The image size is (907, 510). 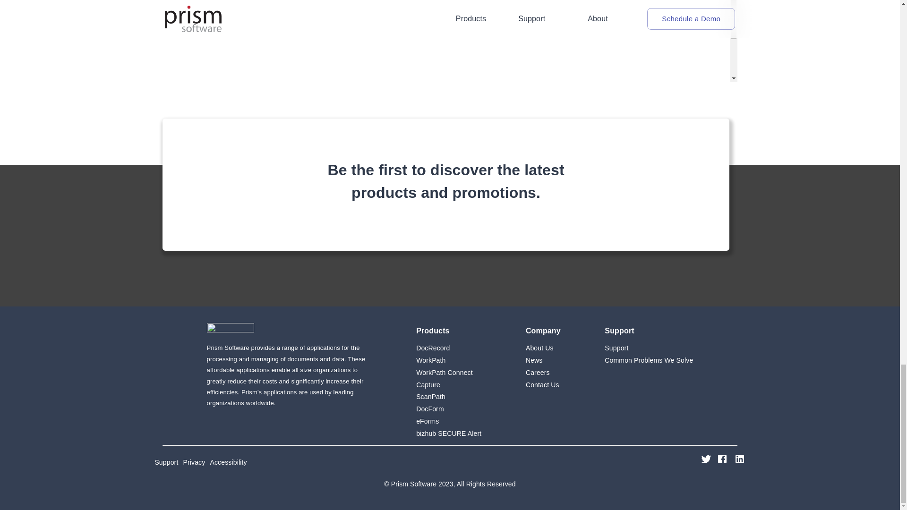 I want to click on Support, so click(x=649, y=348).